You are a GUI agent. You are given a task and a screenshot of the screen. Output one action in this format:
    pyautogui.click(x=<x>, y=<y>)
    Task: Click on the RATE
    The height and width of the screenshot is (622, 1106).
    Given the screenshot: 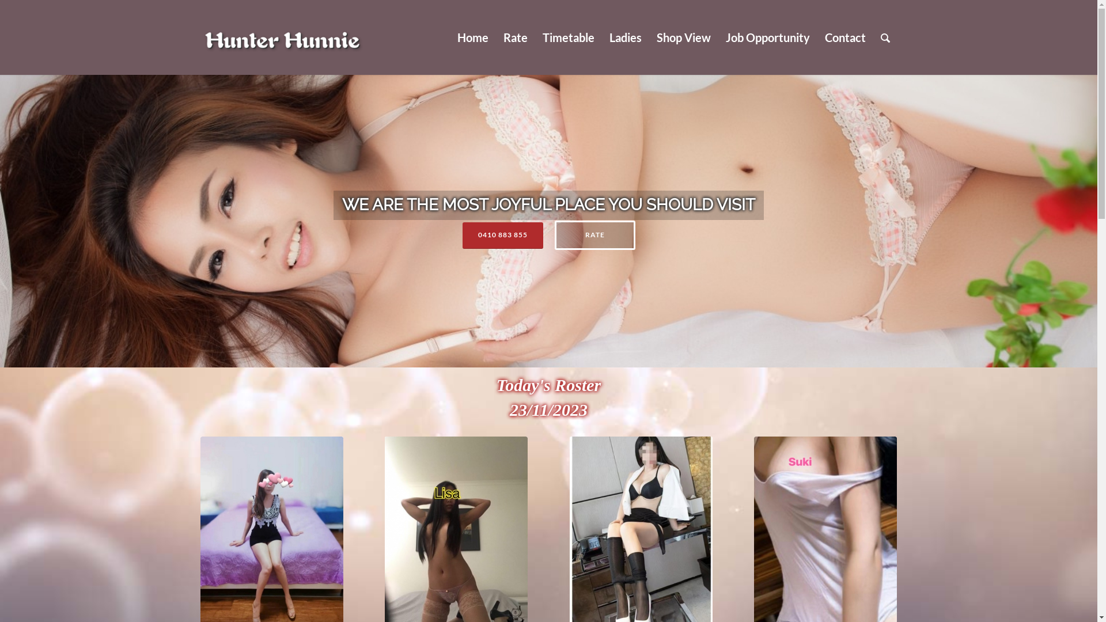 What is the action you would take?
    pyautogui.click(x=594, y=235)
    